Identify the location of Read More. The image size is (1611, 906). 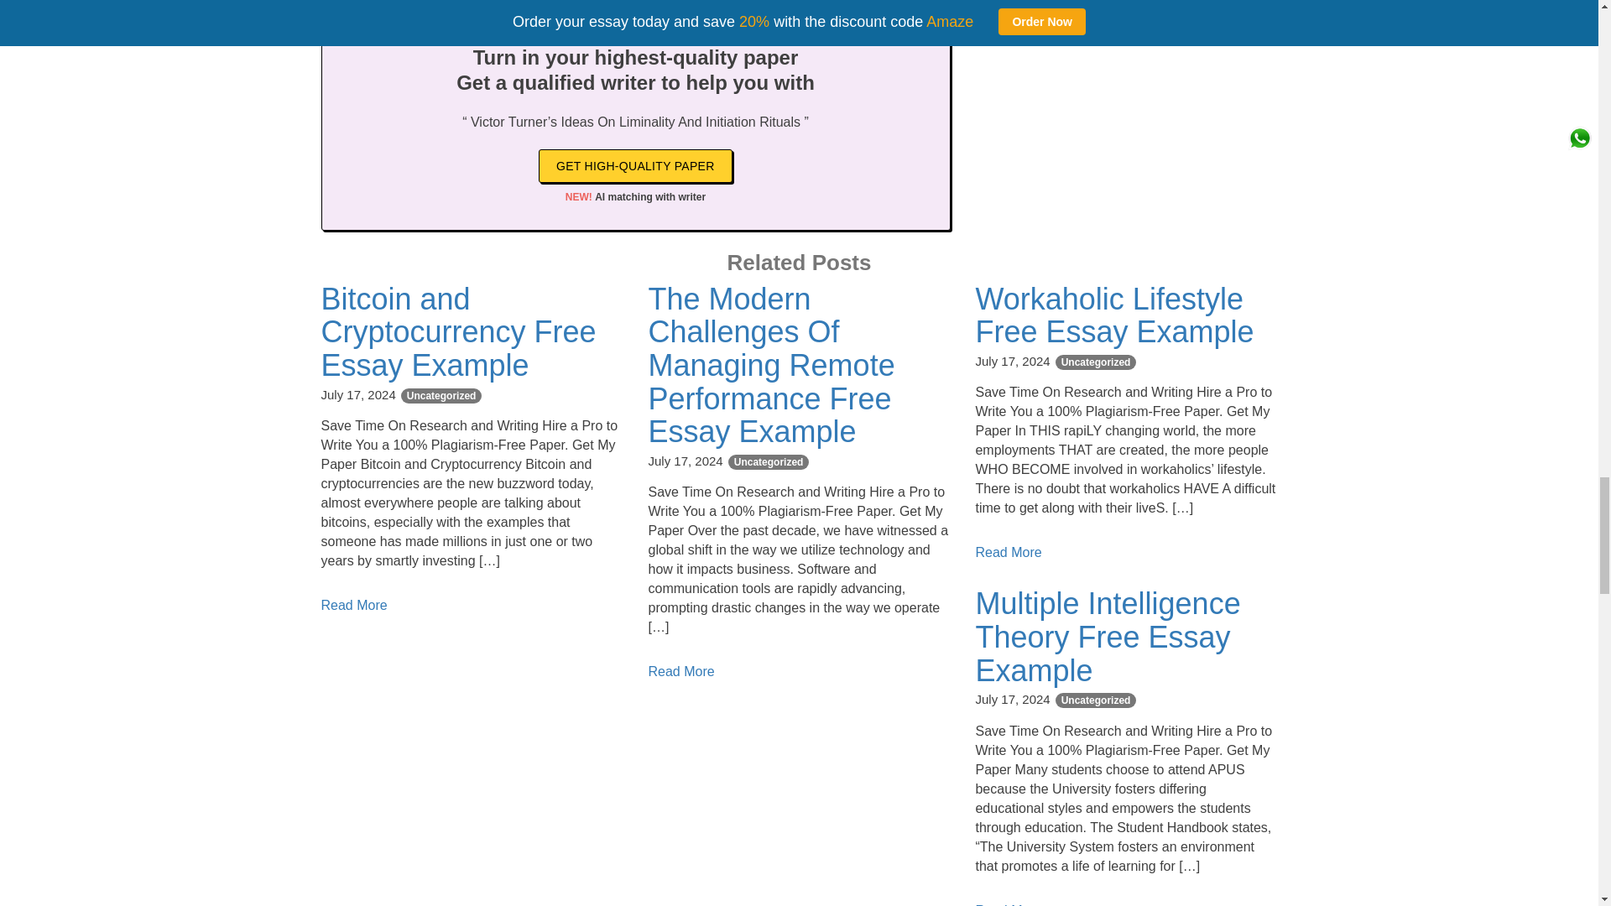
(353, 605).